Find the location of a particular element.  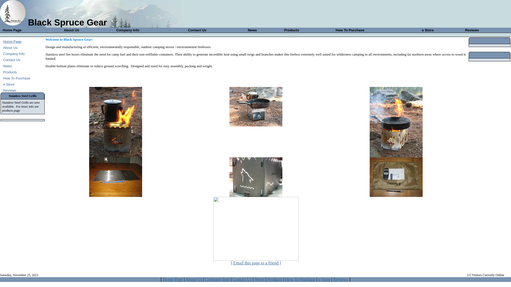

How To Purchase is located at coordinates (300, 280).